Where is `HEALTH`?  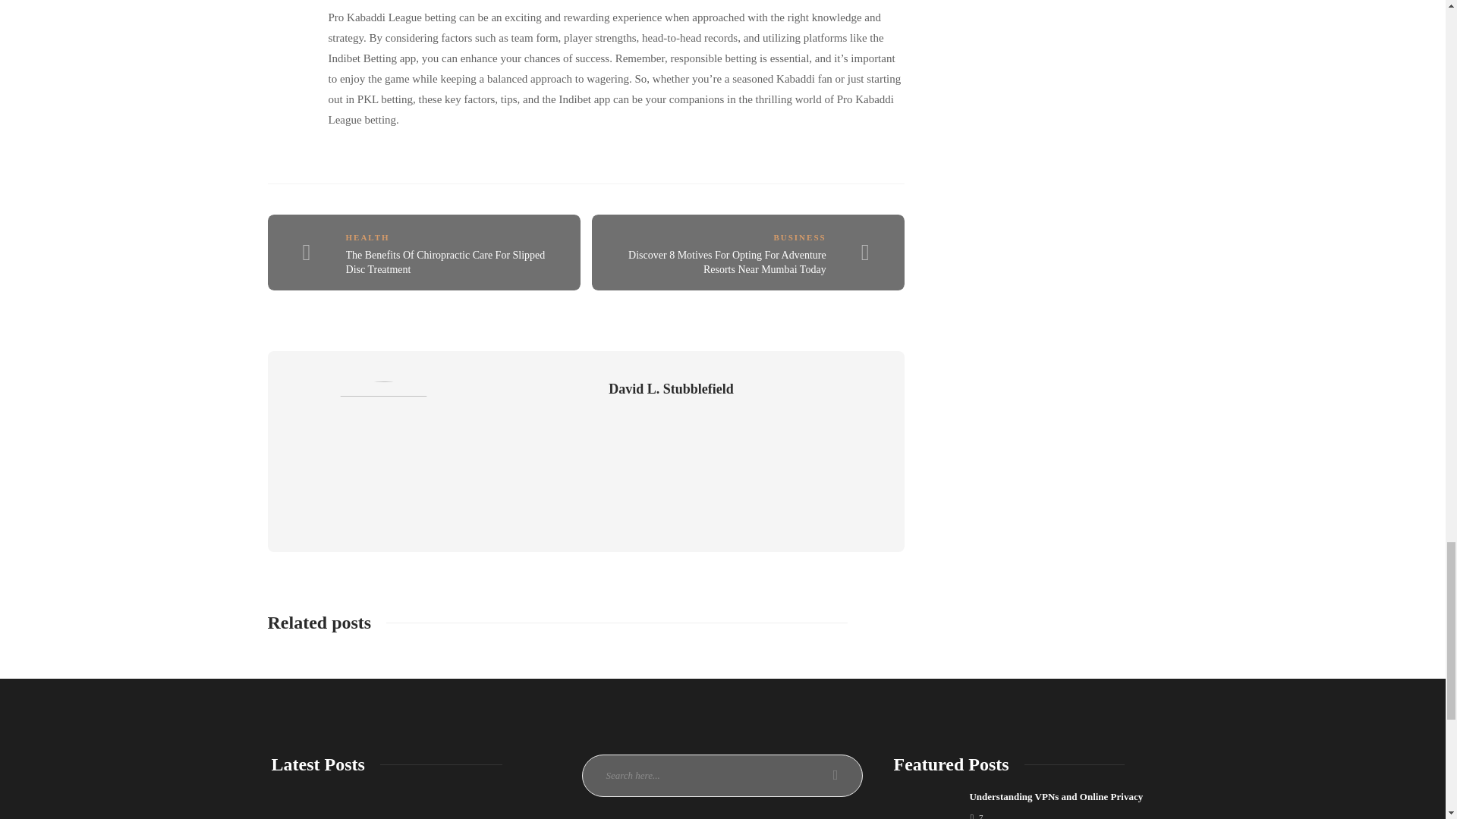 HEALTH is located at coordinates (368, 237).